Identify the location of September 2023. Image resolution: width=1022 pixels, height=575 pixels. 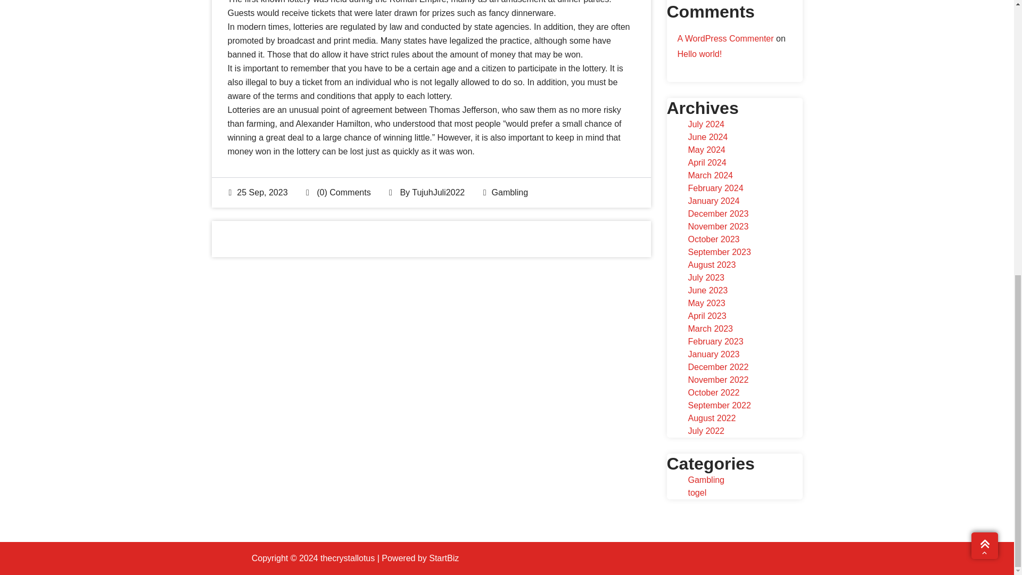
(719, 252).